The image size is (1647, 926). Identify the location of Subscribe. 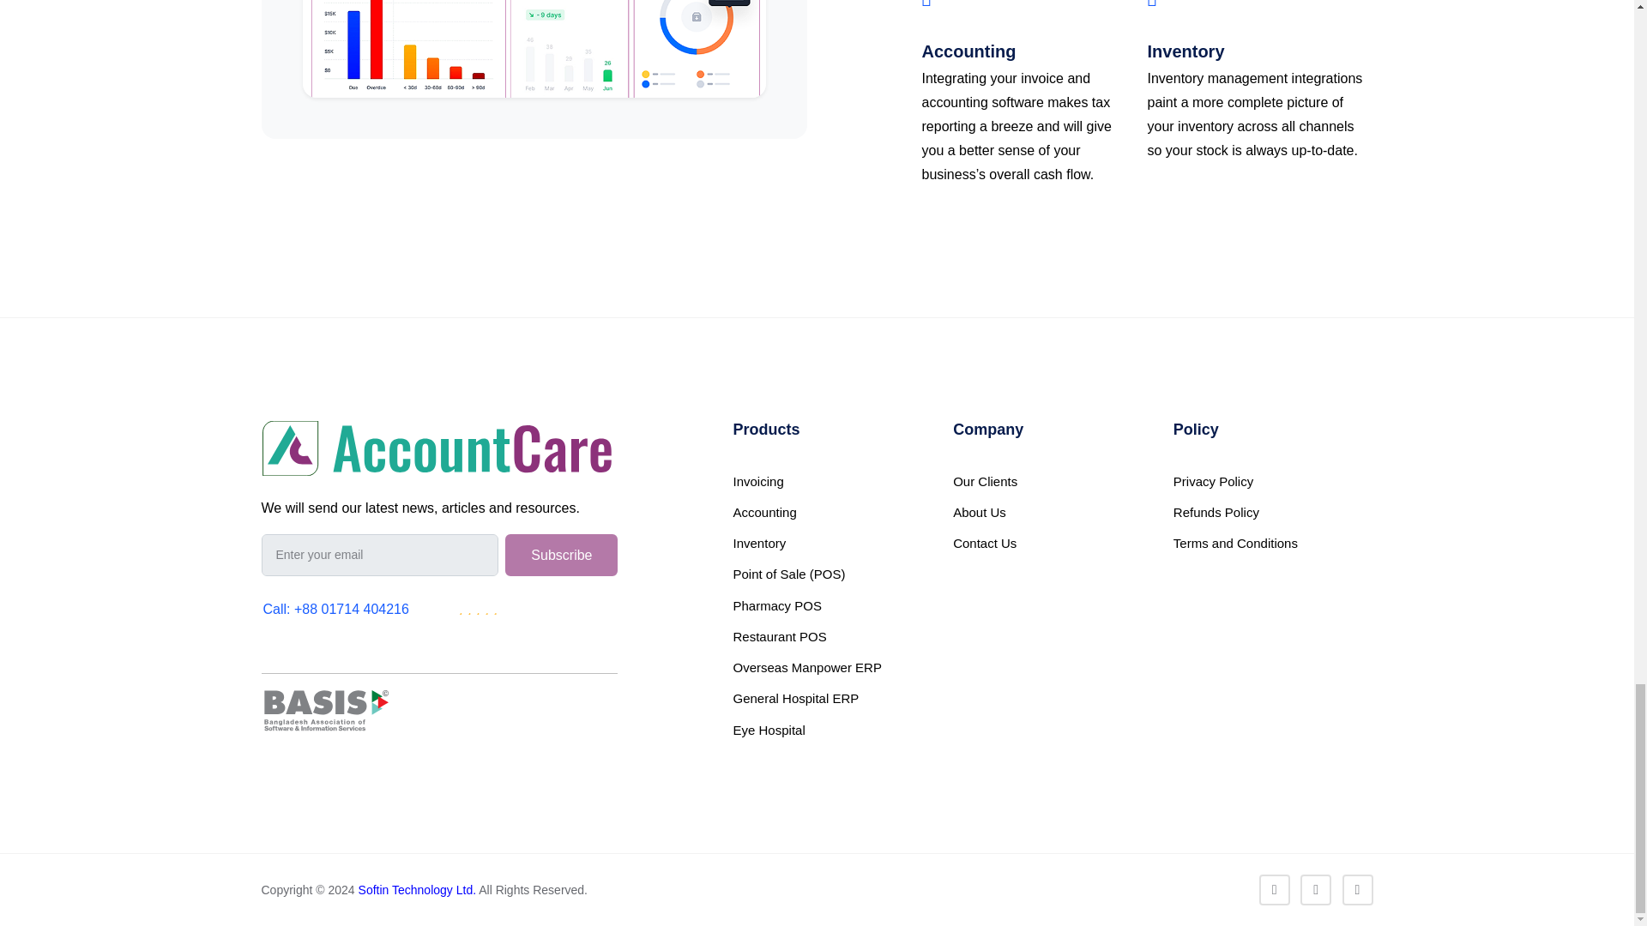
(561, 555).